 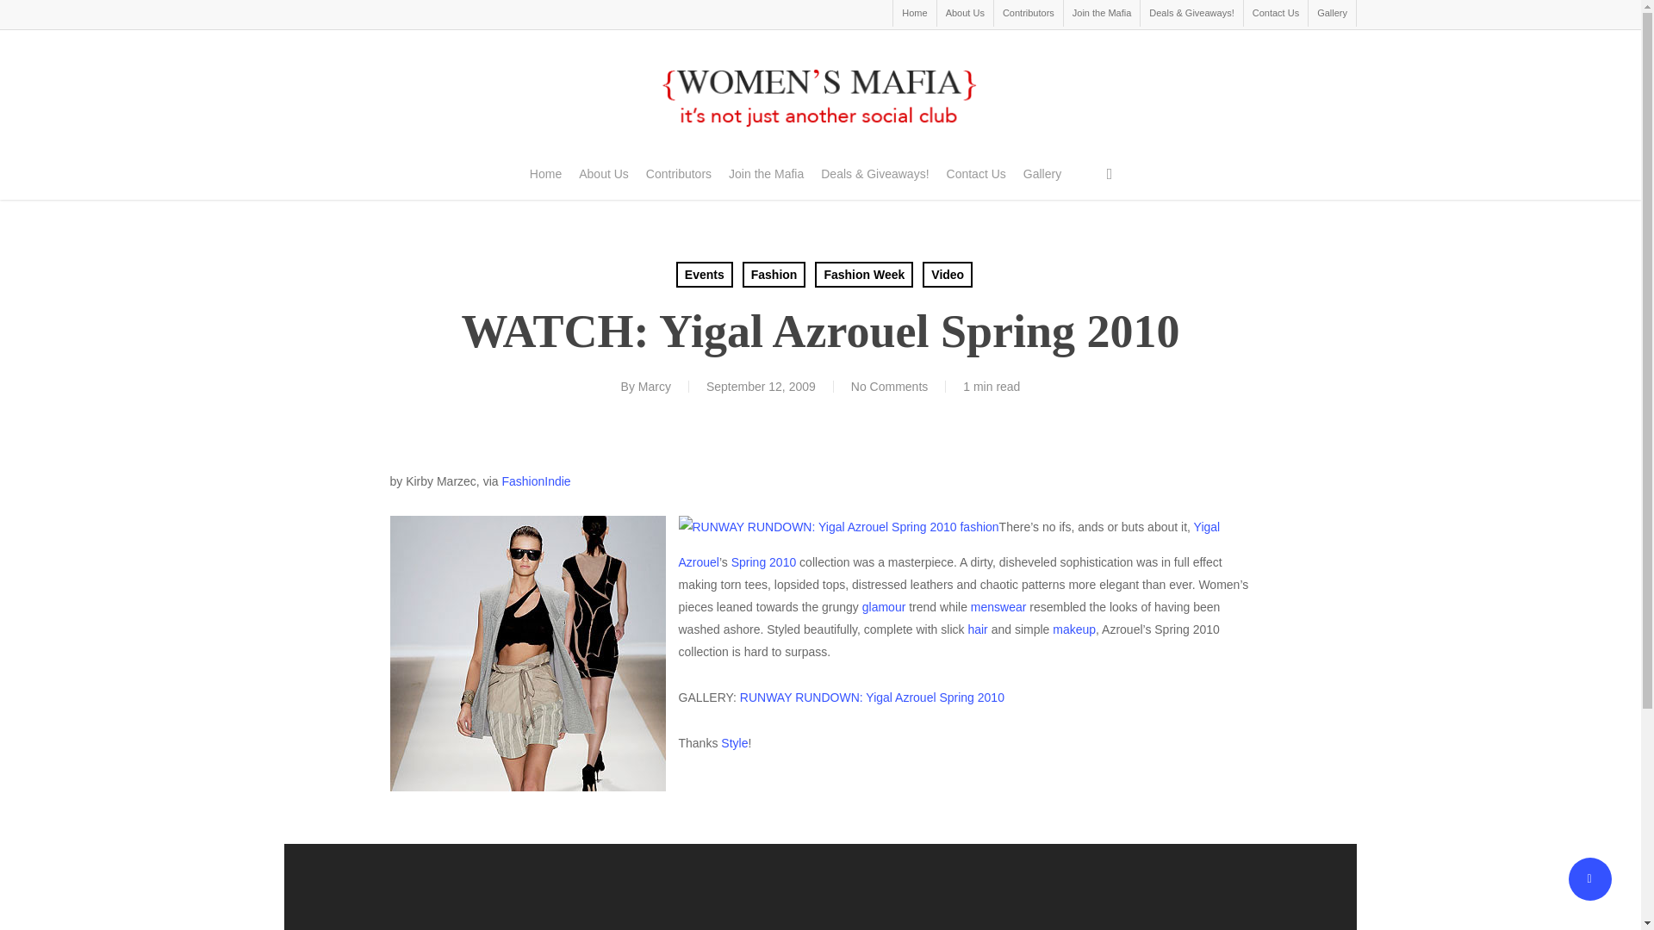 I want to click on Contributors, so click(x=1029, y=14).